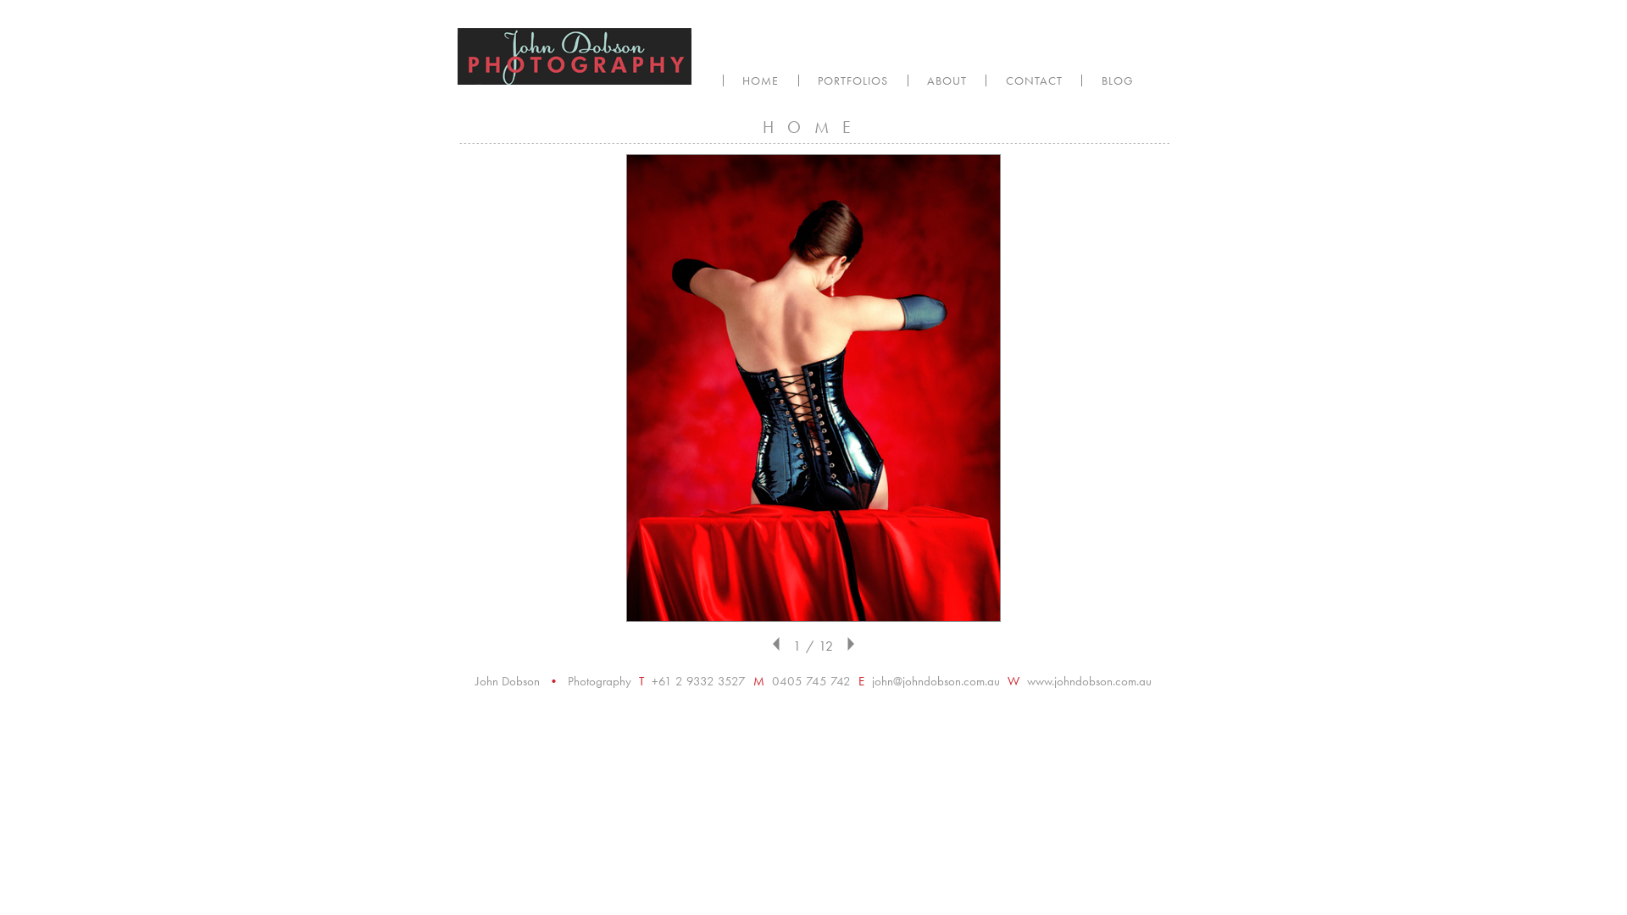 This screenshot has height=915, width=1627. What do you see at coordinates (936, 681) in the screenshot?
I see `john@johndobson.com.au` at bounding box center [936, 681].